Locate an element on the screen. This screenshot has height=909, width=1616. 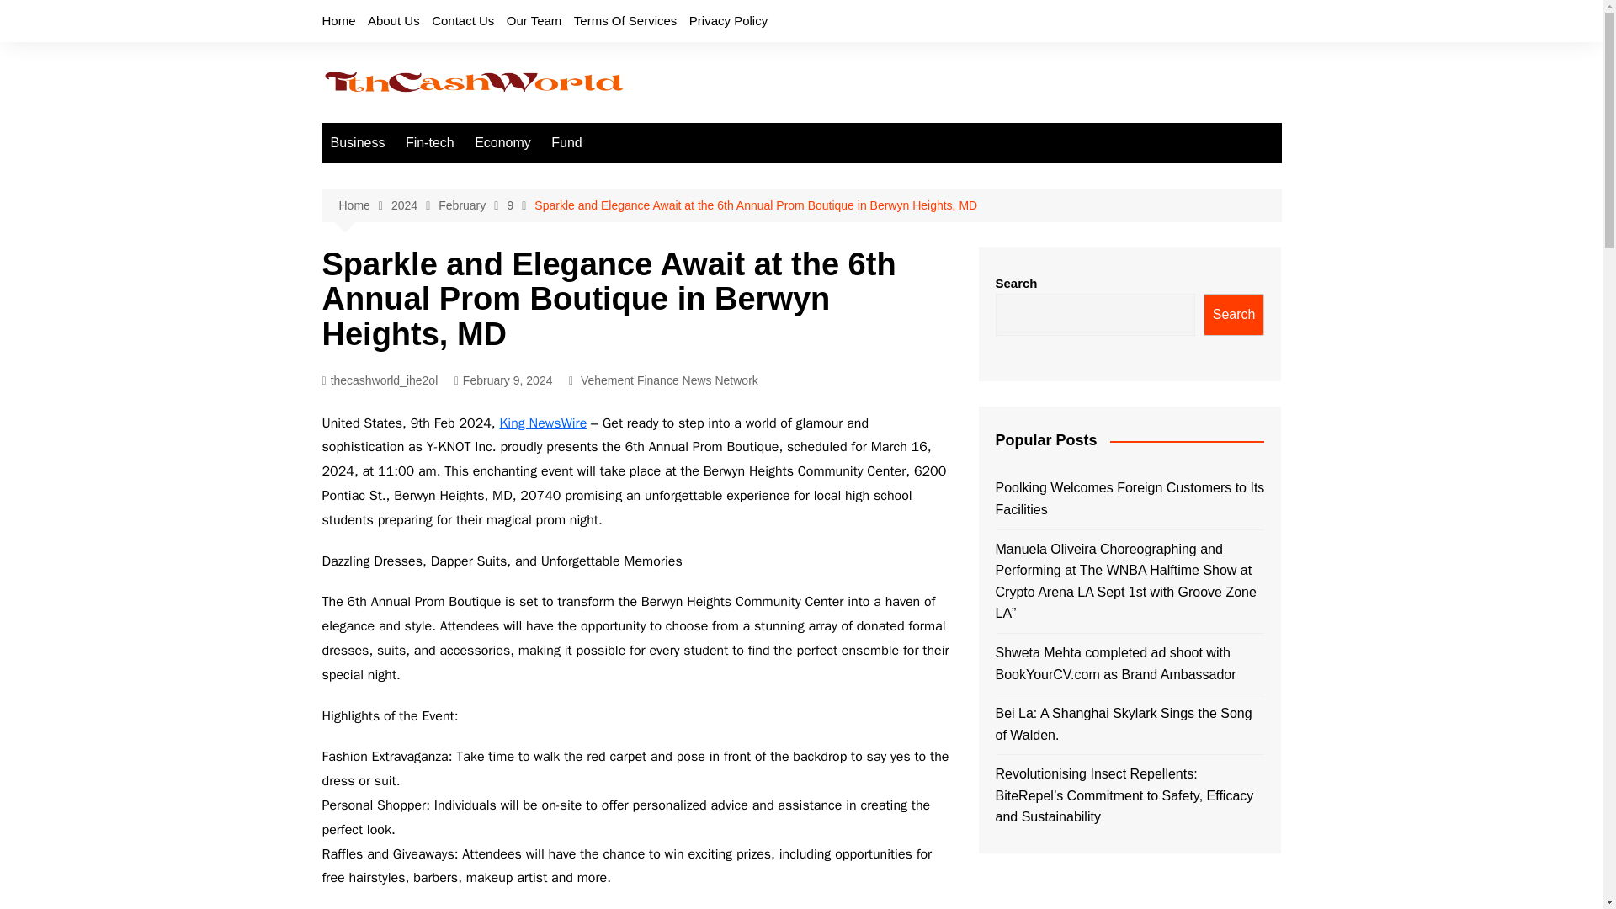
9 is located at coordinates (520, 205).